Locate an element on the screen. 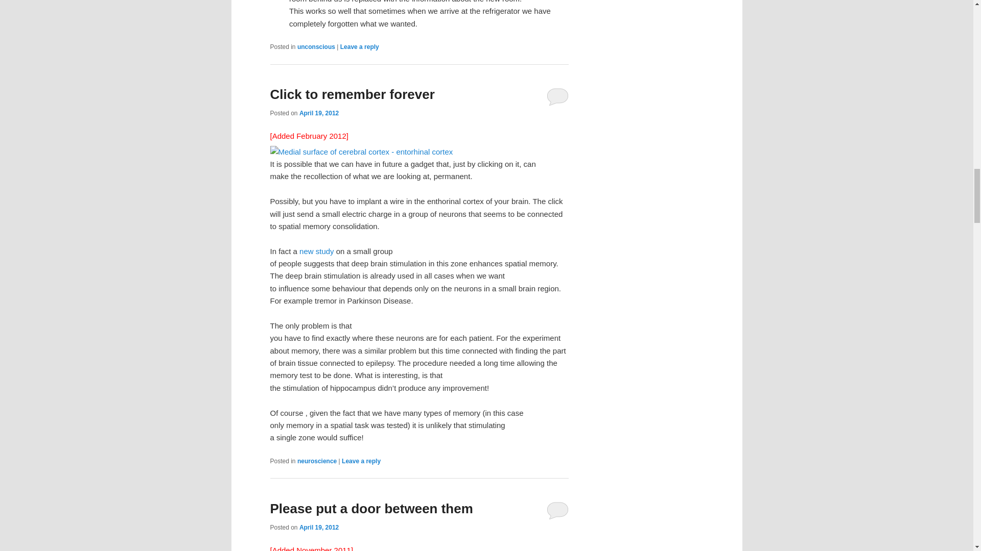 The image size is (981, 551). Permalink to Please put a door between them is located at coordinates (371, 508).